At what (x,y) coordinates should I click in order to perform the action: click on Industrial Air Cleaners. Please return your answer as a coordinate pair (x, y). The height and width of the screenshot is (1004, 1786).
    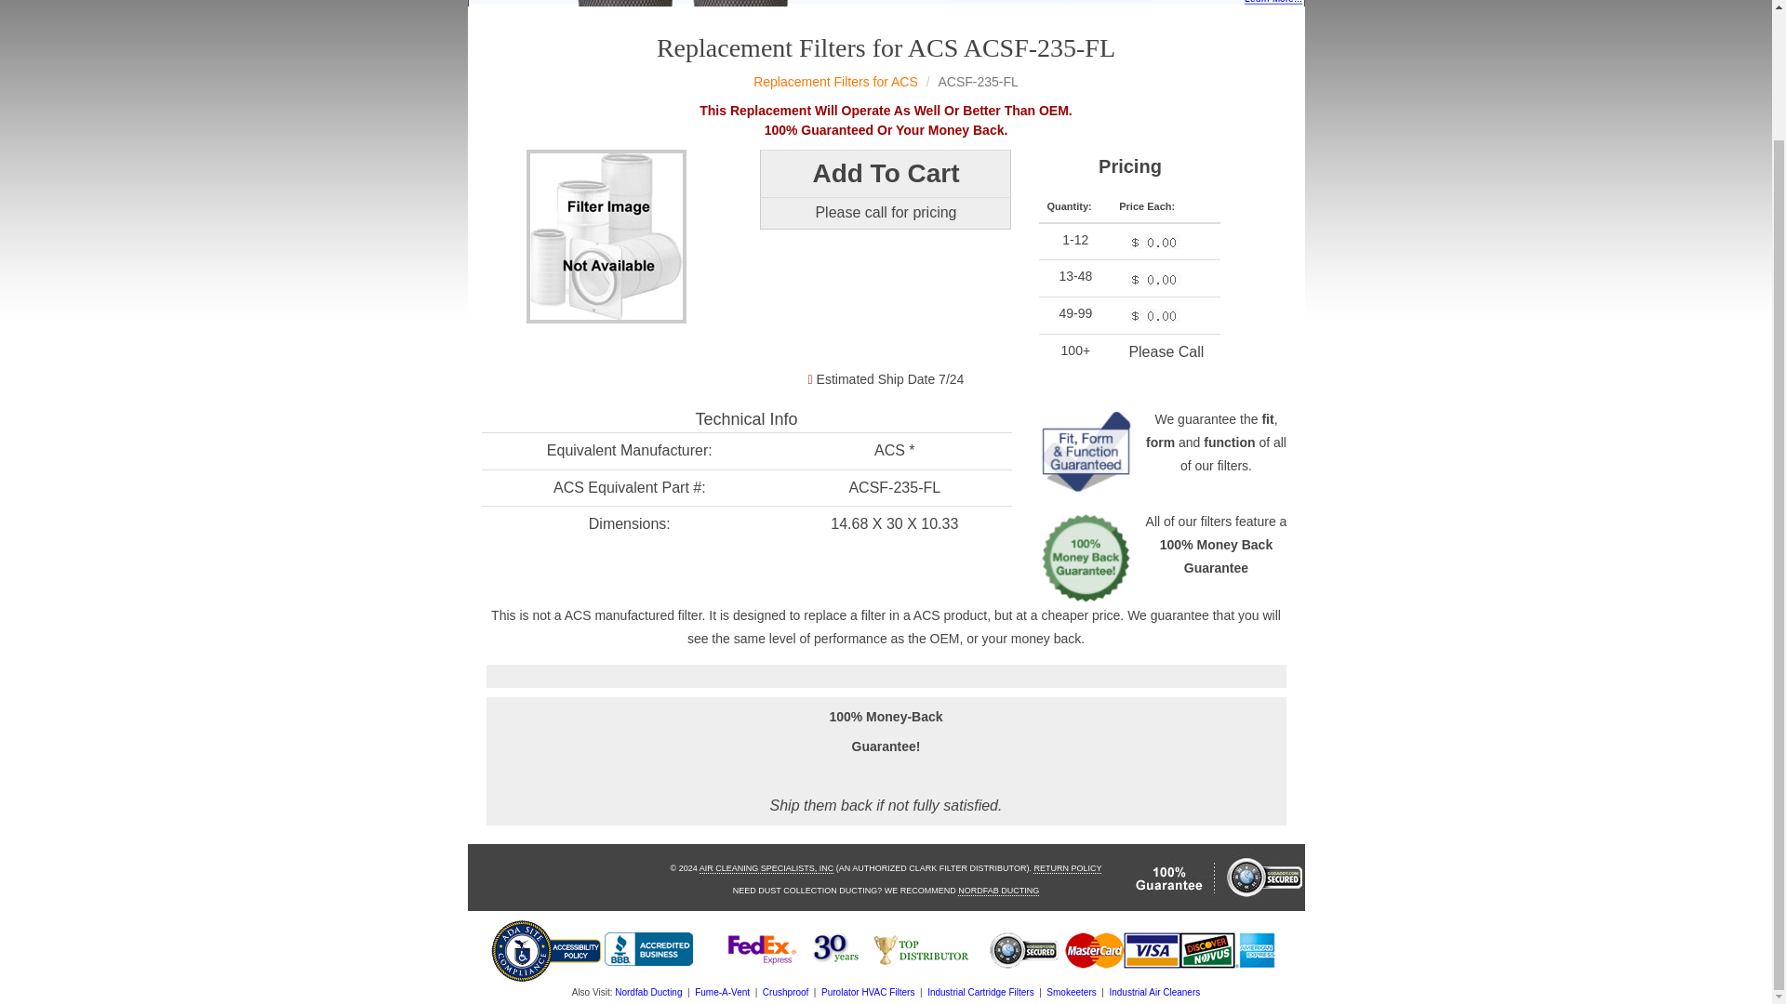
    Looking at the image, I should click on (1154, 992).